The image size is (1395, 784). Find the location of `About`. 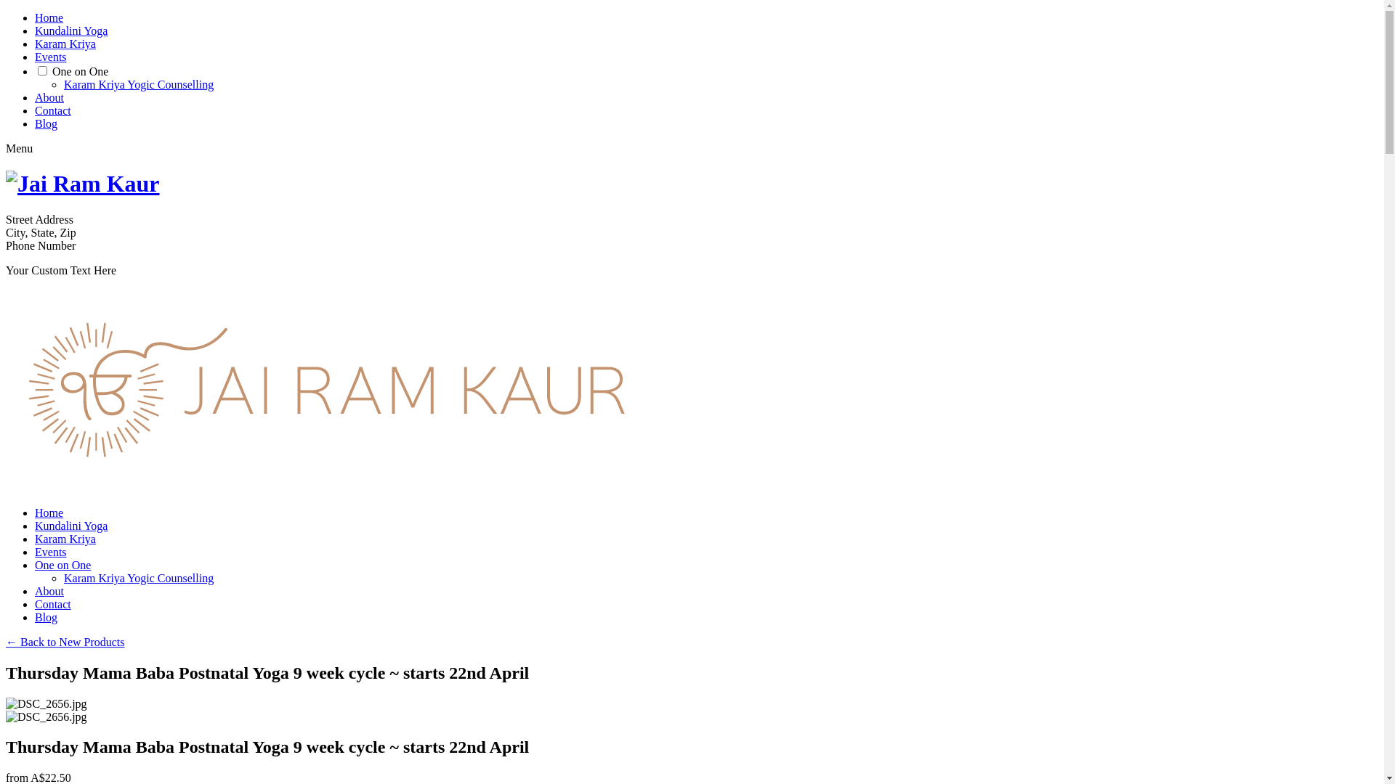

About is located at coordinates (49, 591).